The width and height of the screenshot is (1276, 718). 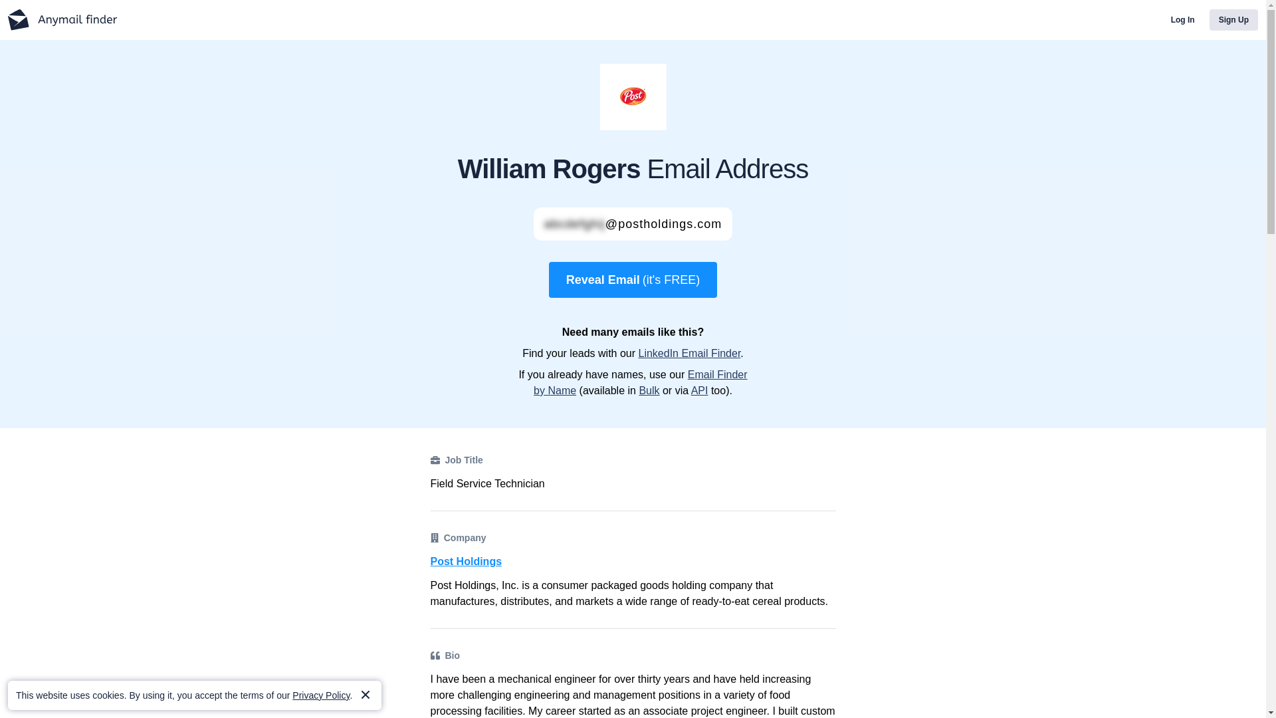 I want to click on Post Holdings, so click(x=633, y=561).